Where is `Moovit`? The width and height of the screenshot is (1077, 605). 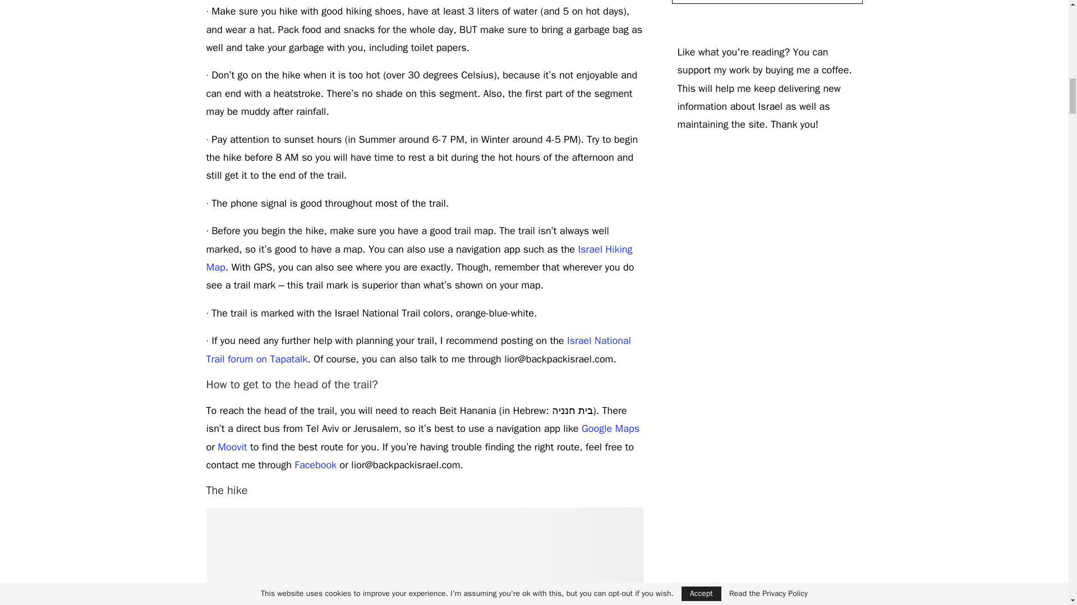 Moovit is located at coordinates (232, 447).